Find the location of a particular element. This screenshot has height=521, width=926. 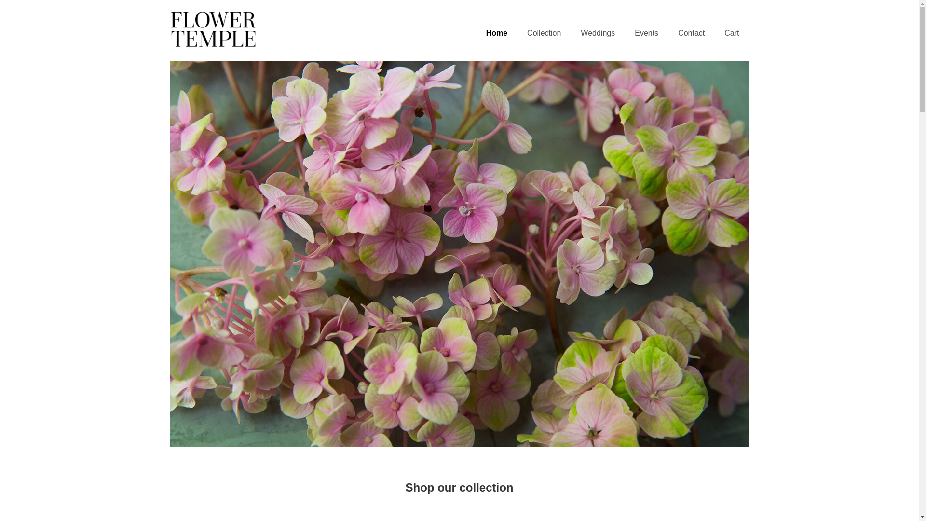

Home is located at coordinates (497, 34).